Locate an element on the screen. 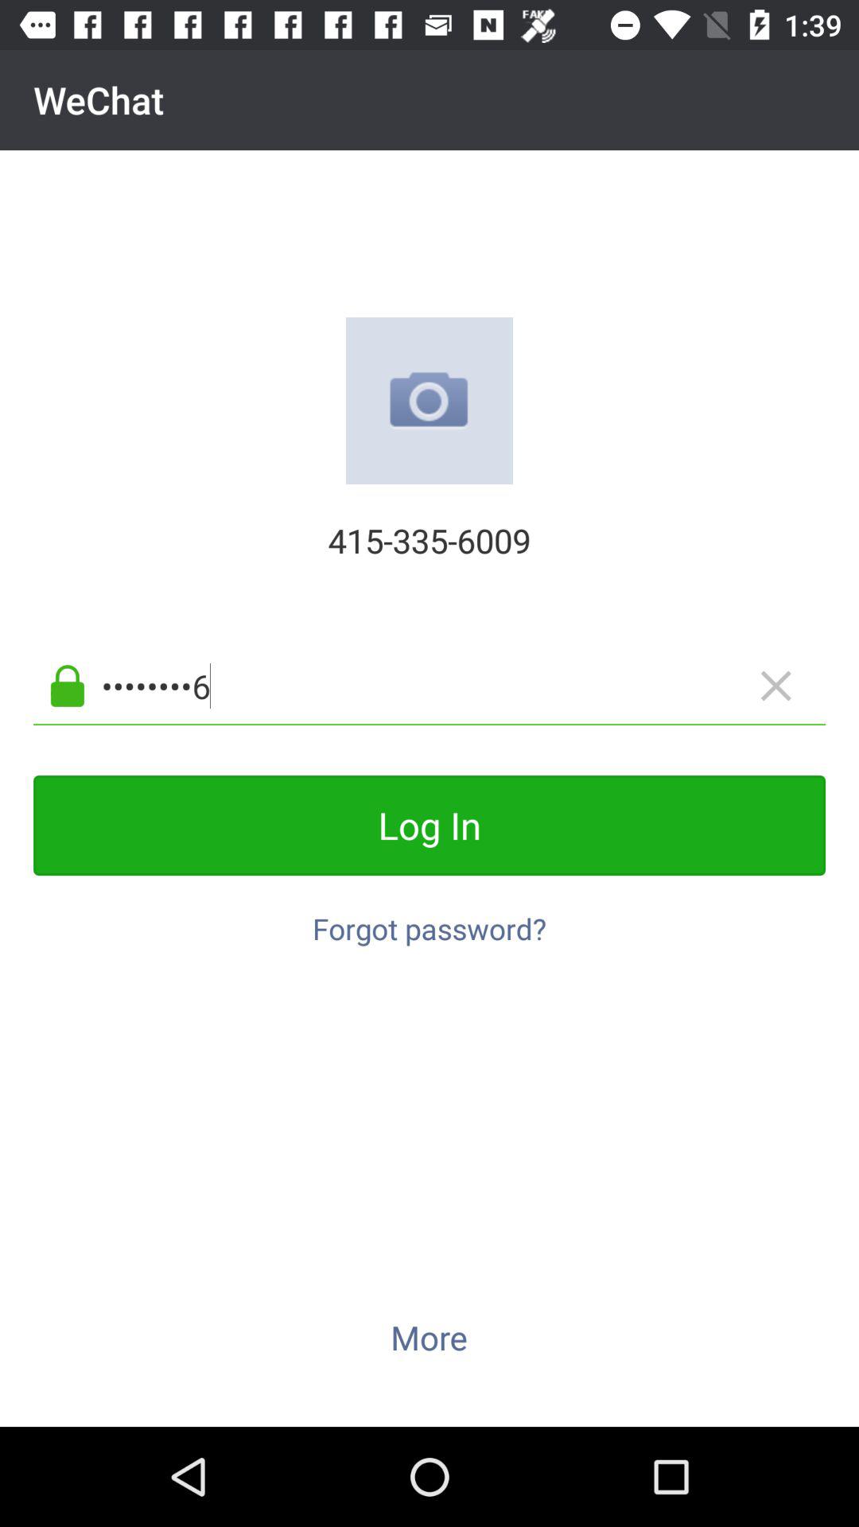 The height and width of the screenshot is (1527, 859). scroll until more item is located at coordinates (429, 1337).